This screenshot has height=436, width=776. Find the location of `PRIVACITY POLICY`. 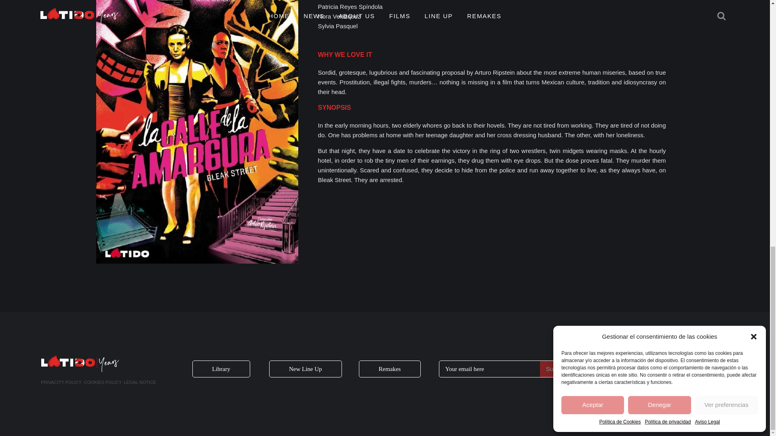

PRIVACITY POLICY is located at coordinates (61, 382).